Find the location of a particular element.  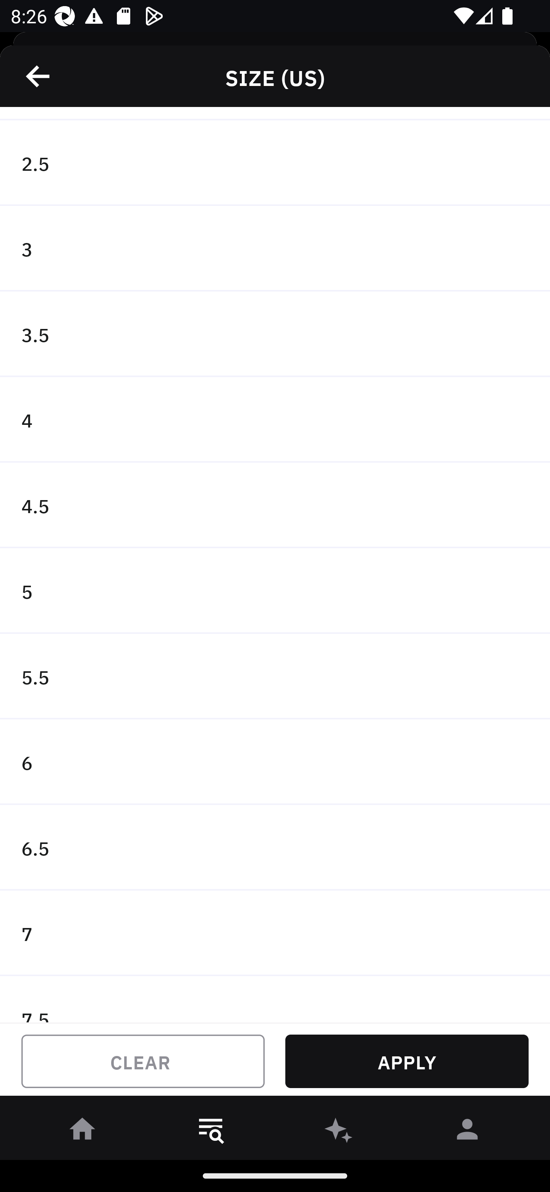

󰀄 is located at coordinates (467, 1132).